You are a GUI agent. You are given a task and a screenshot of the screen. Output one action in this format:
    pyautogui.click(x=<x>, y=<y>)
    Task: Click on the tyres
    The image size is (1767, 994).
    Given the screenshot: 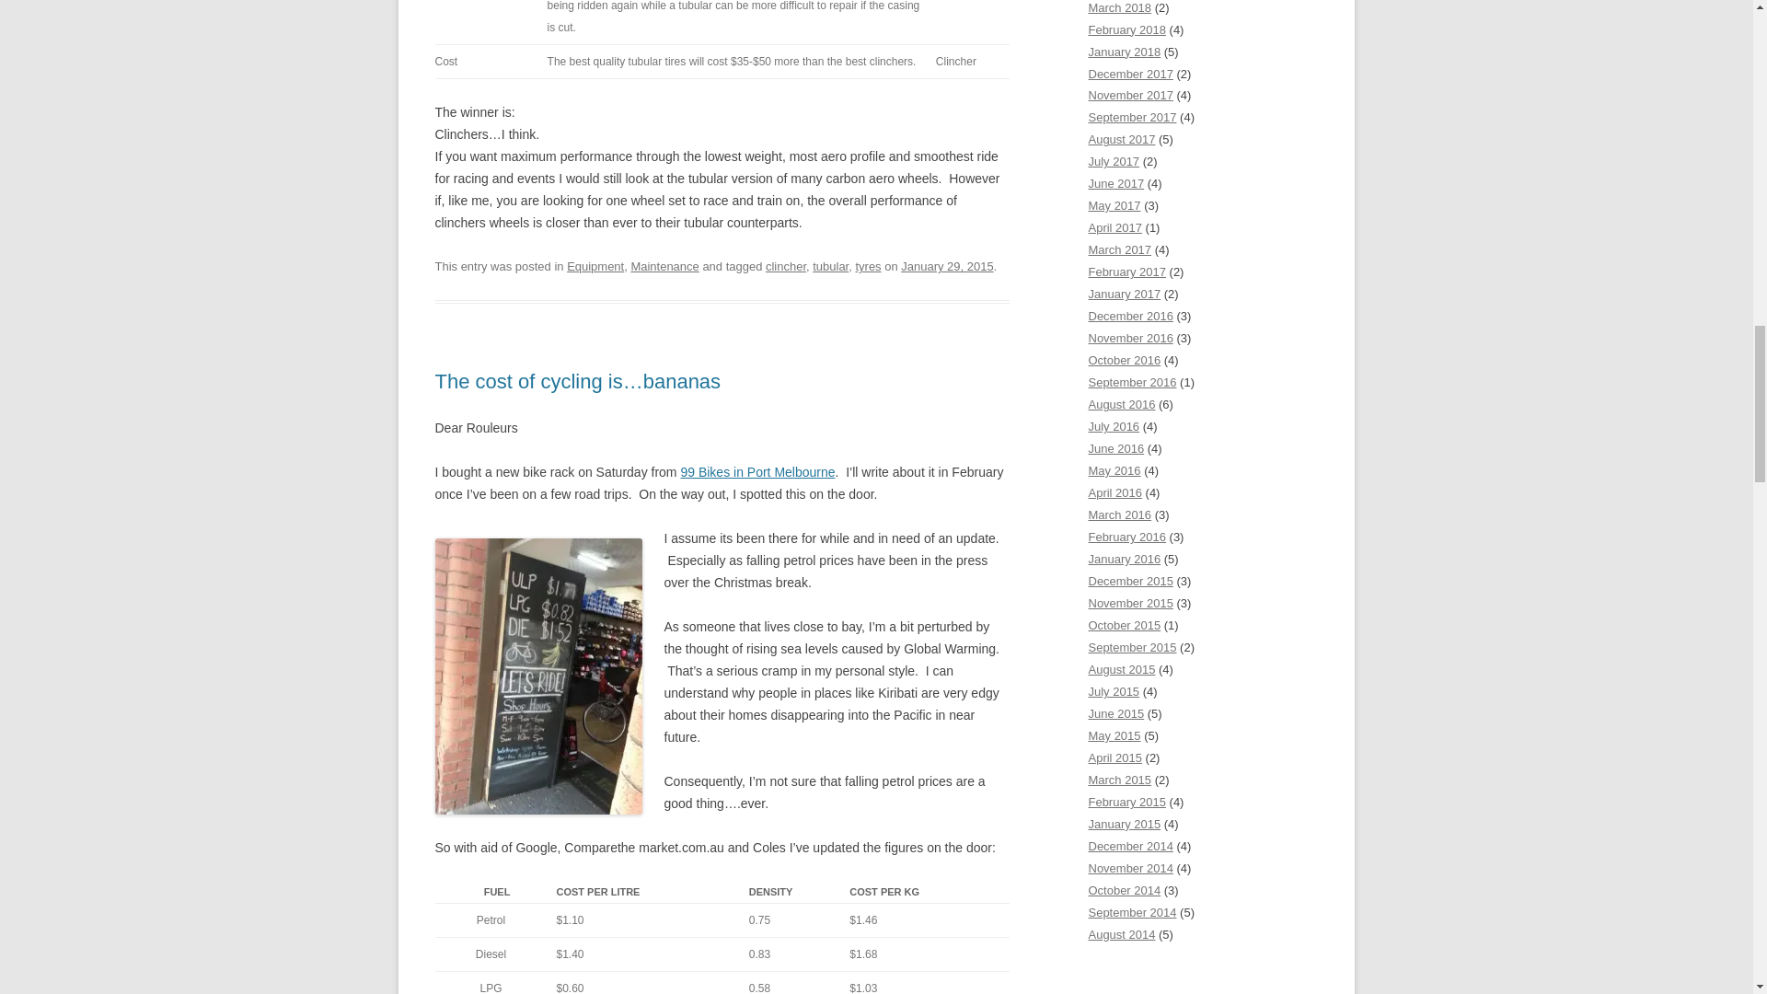 What is the action you would take?
    pyautogui.click(x=867, y=266)
    